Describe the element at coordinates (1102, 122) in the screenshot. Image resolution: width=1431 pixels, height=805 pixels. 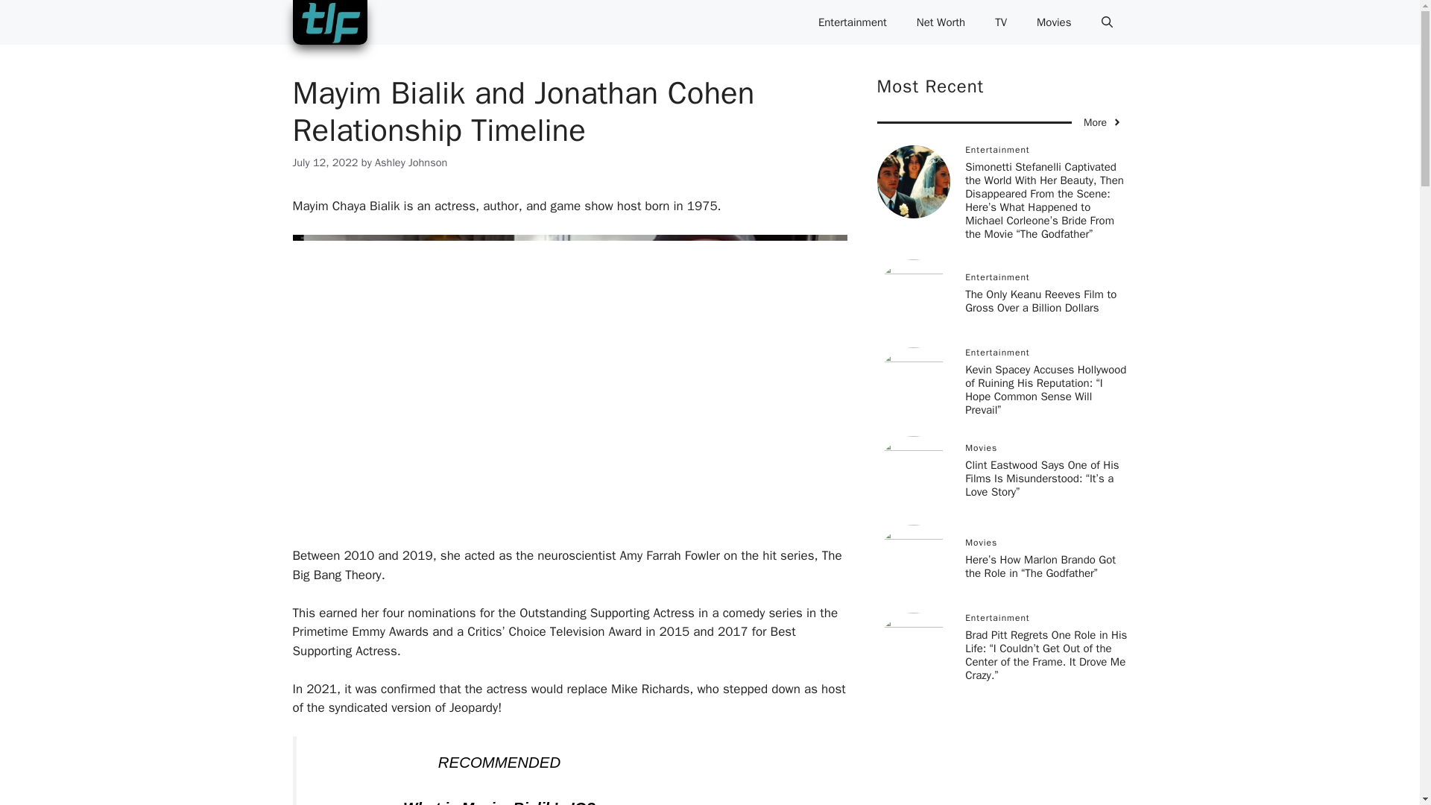
I see `More` at that location.